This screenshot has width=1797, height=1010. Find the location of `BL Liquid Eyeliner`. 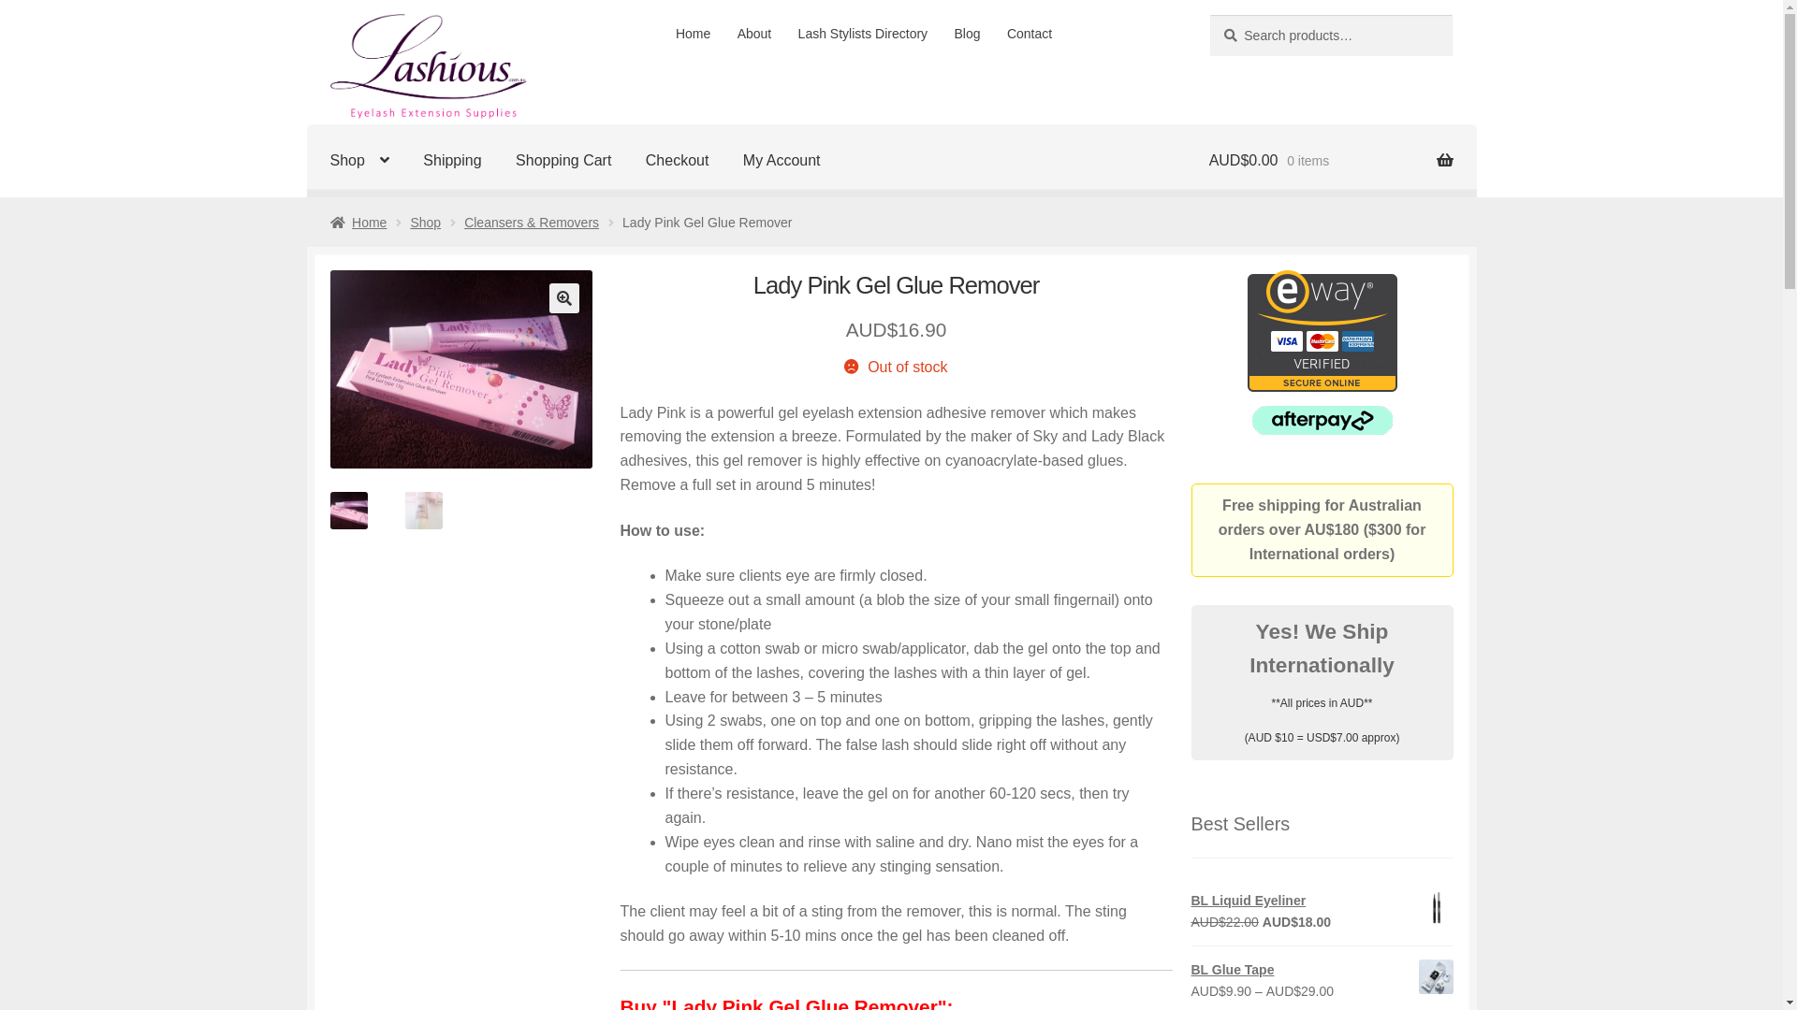

BL Liquid Eyeliner is located at coordinates (1322, 902).